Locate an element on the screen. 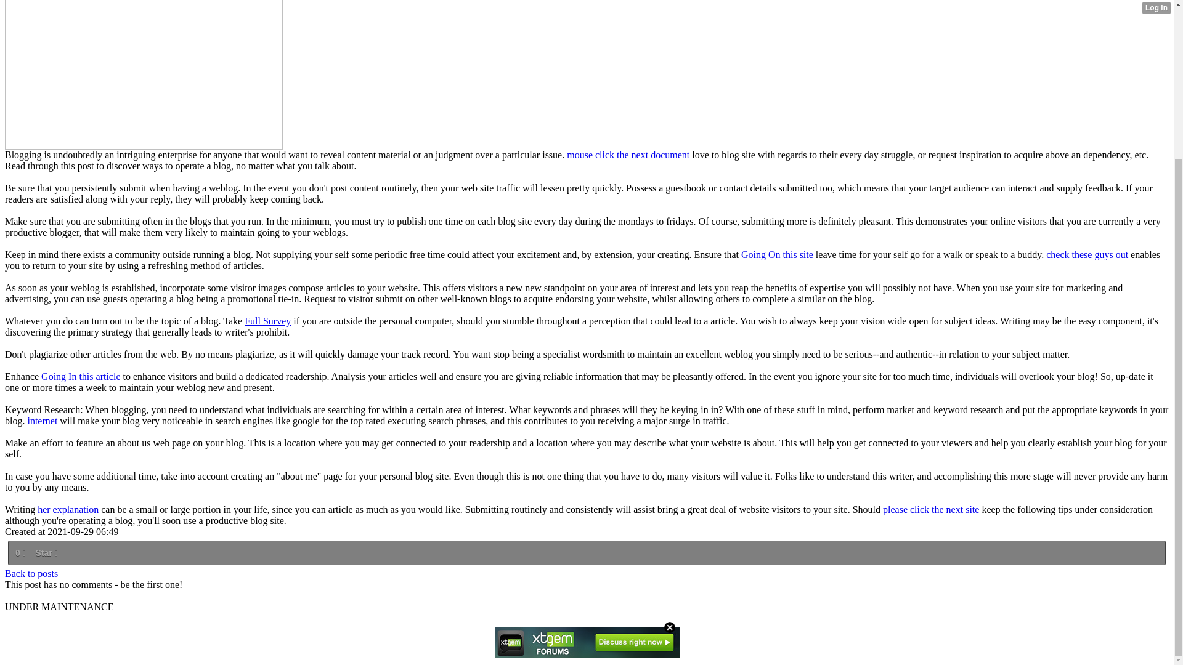 The height and width of the screenshot is (665, 1183). Going On this site is located at coordinates (778, 255).